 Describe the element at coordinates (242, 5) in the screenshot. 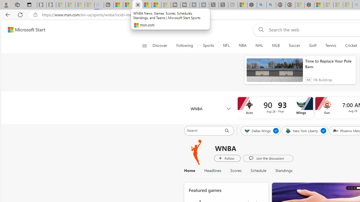

I see `Wildlife - MSN` at that location.